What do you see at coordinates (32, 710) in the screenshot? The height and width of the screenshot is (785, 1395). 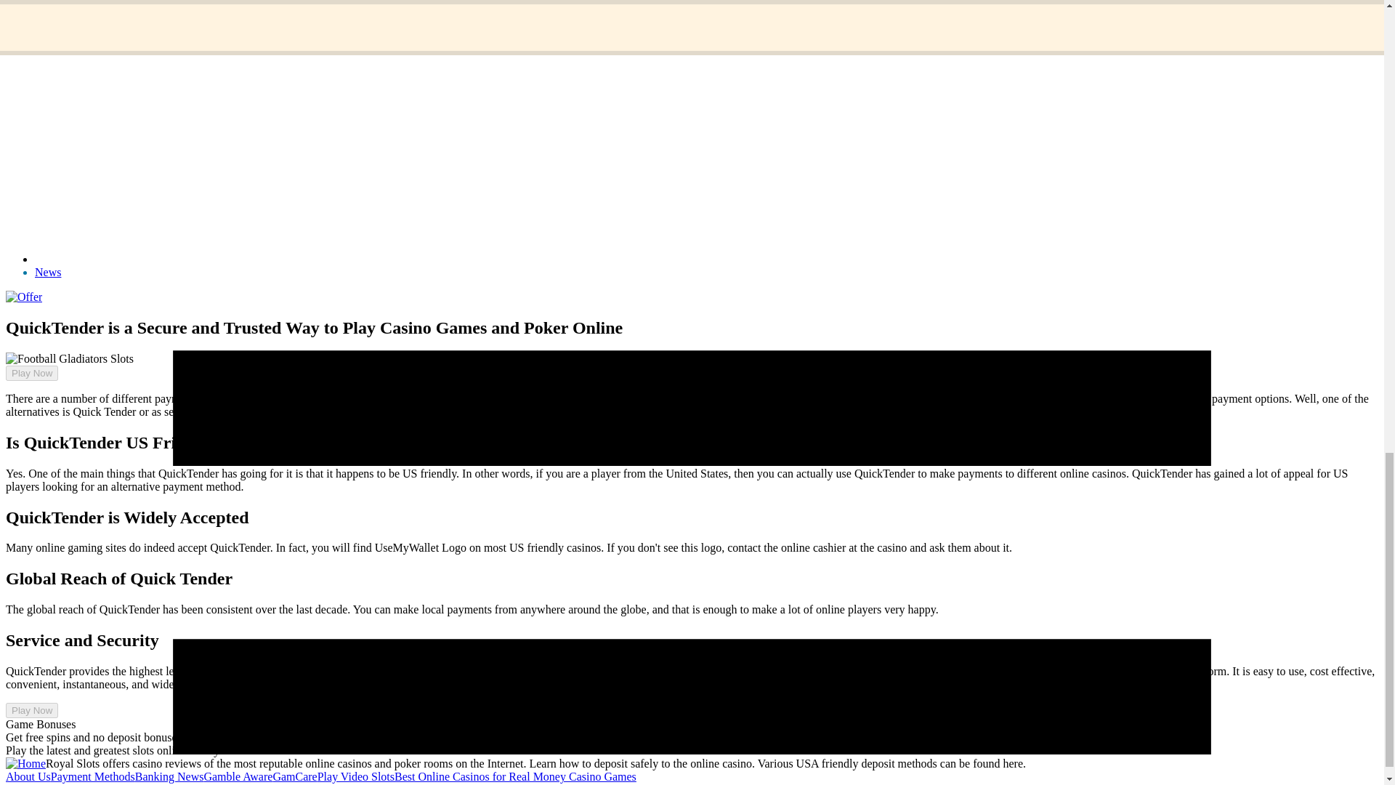 I see `Play Now` at bounding box center [32, 710].